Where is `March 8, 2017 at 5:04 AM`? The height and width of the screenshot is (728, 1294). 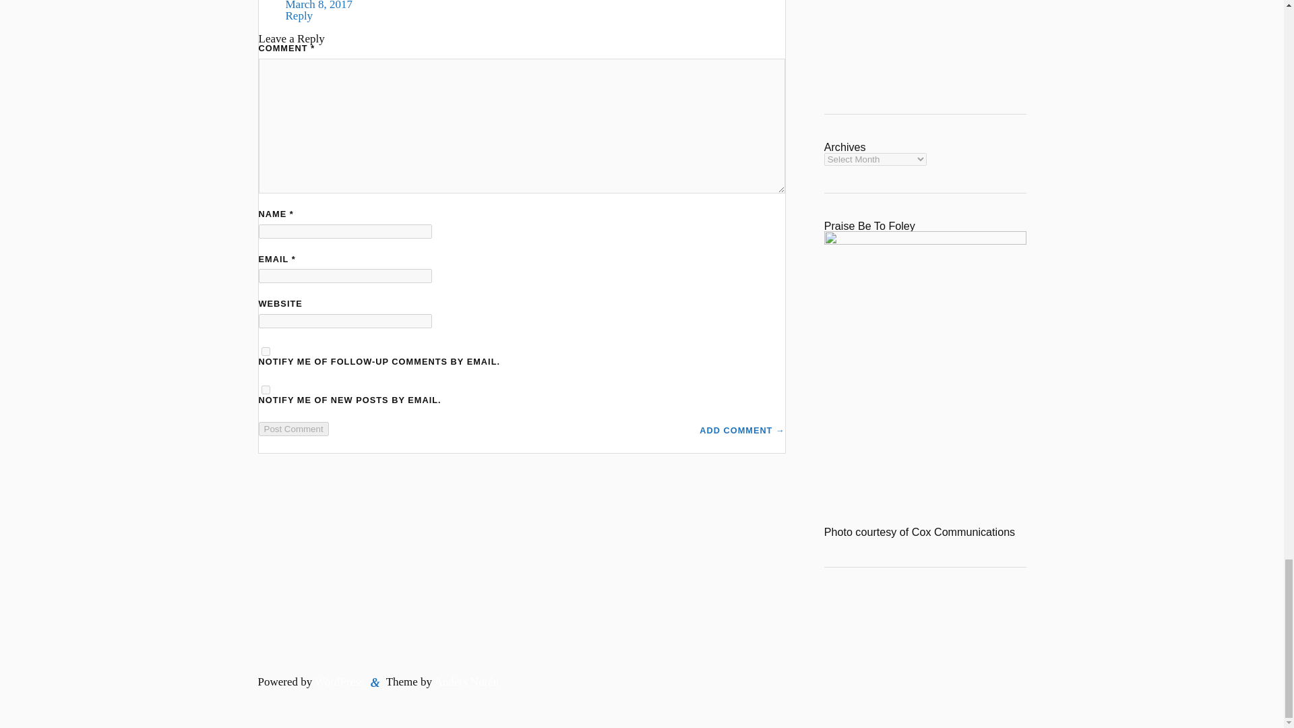 March 8, 2017 at 5:04 AM is located at coordinates (319, 5).